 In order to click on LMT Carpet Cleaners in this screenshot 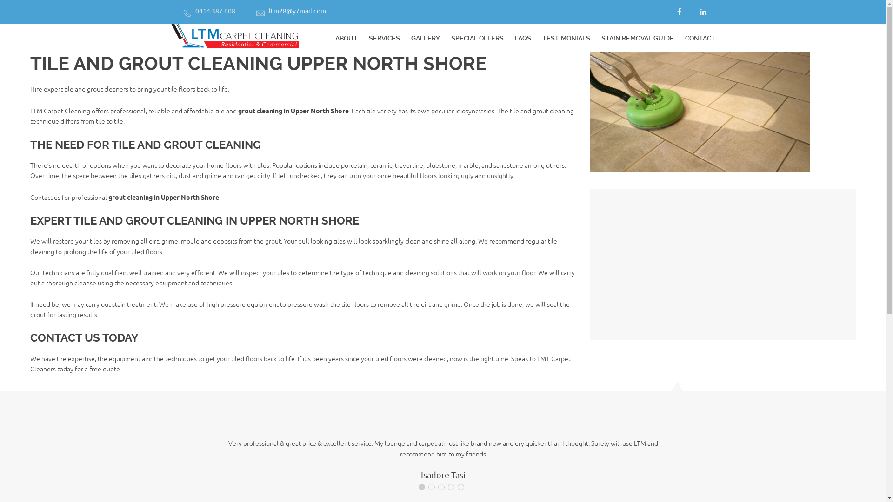, I will do `click(300, 364)`.